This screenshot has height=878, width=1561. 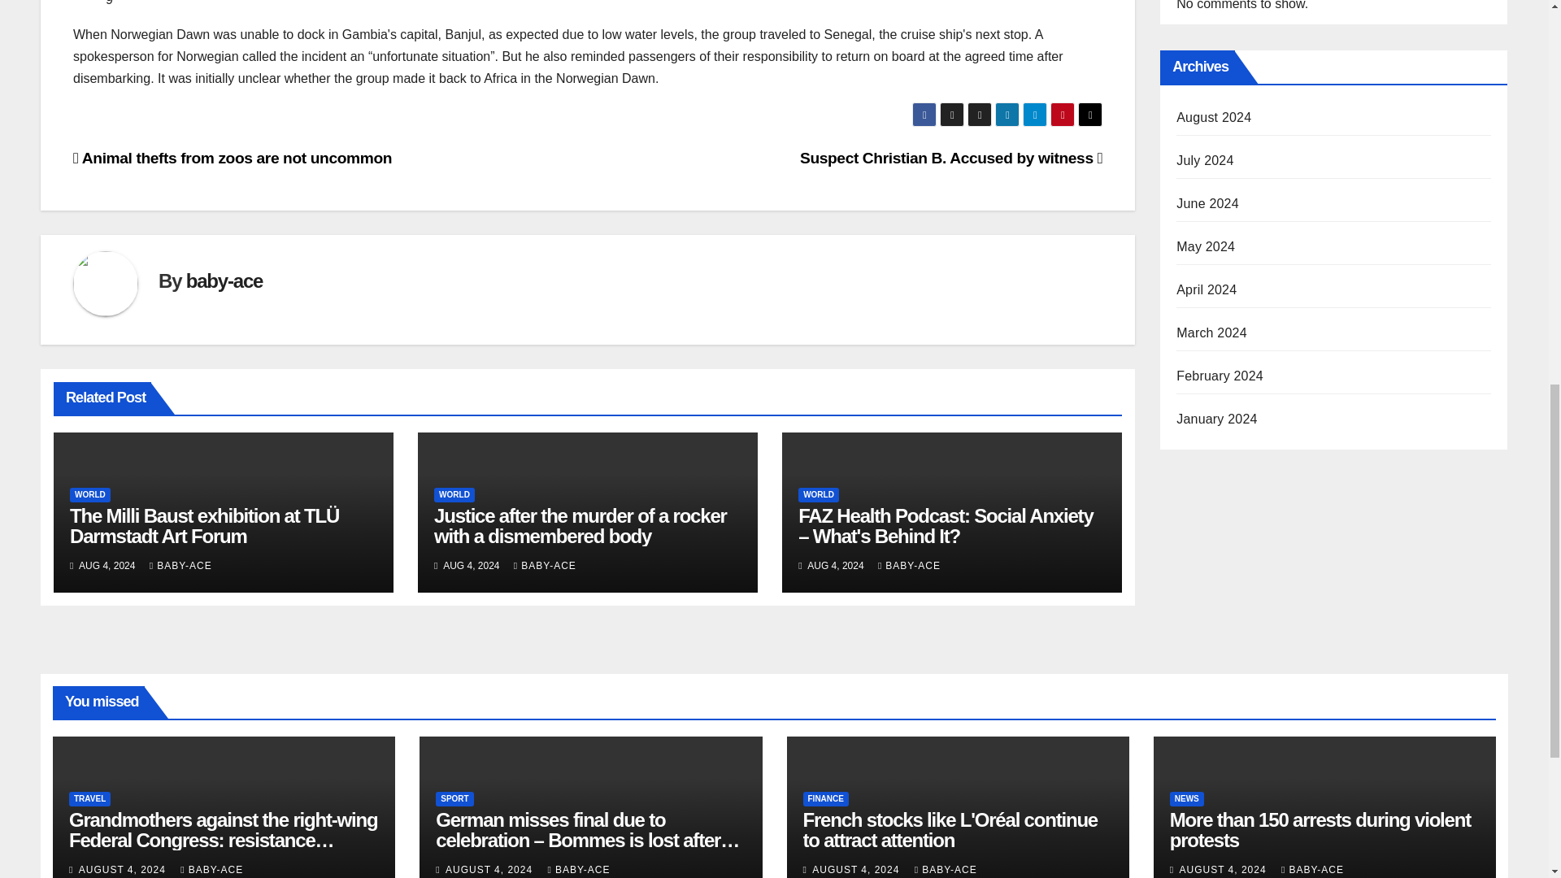 What do you see at coordinates (950, 158) in the screenshot?
I see `Suspect Christian B. Accused by witness` at bounding box center [950, 158].